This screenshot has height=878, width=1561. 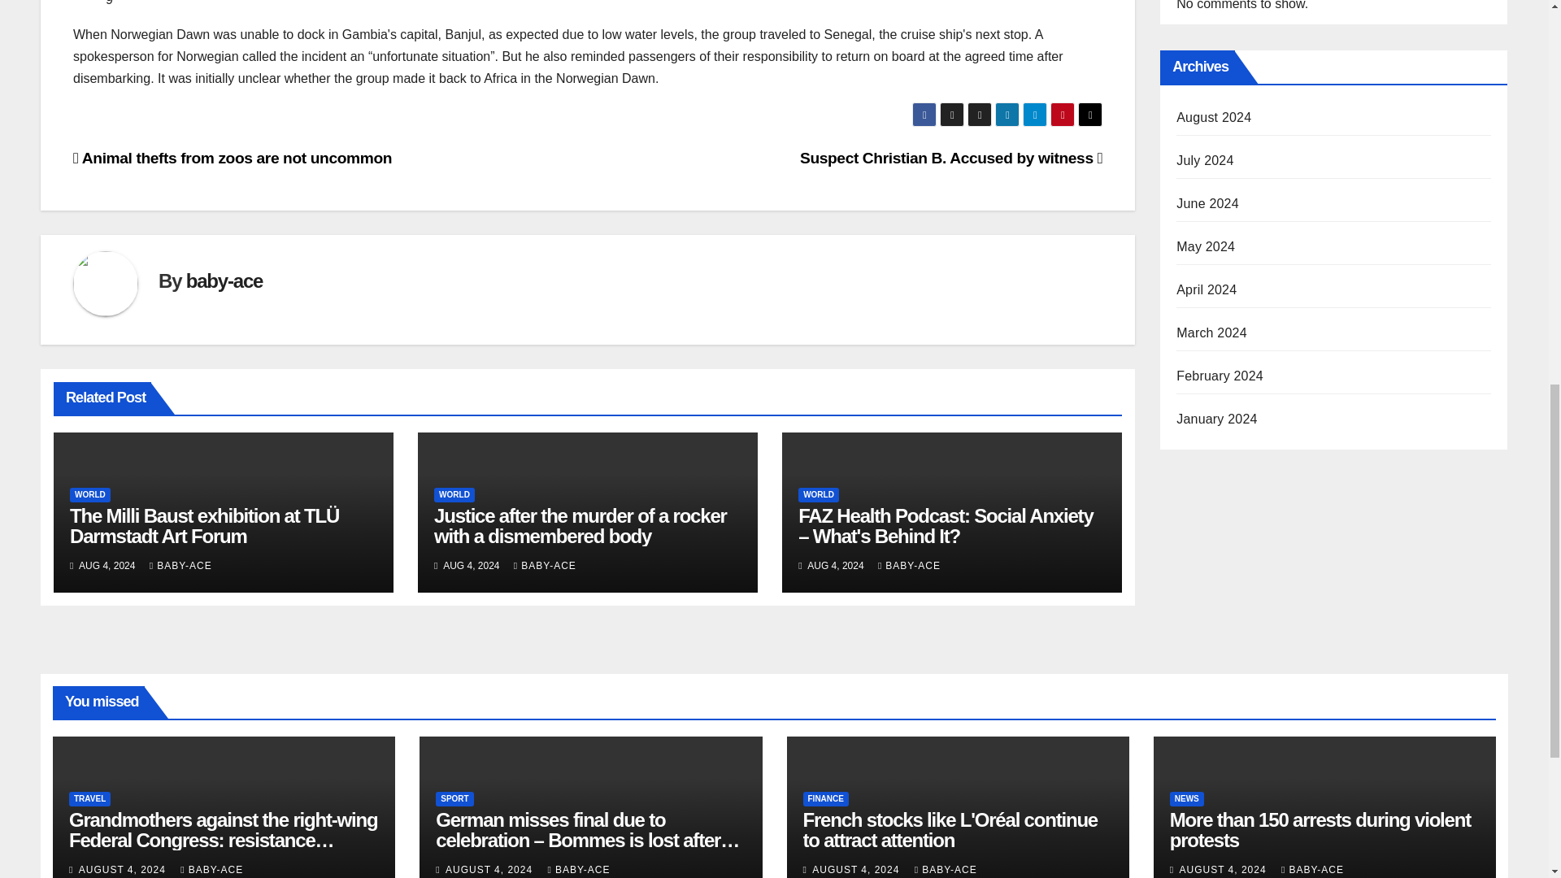 What do you see at coordinates (950, 158) in the screenshot?
I see `Suspect Christian B. Accused by witness` at bounding box center [950, 158].